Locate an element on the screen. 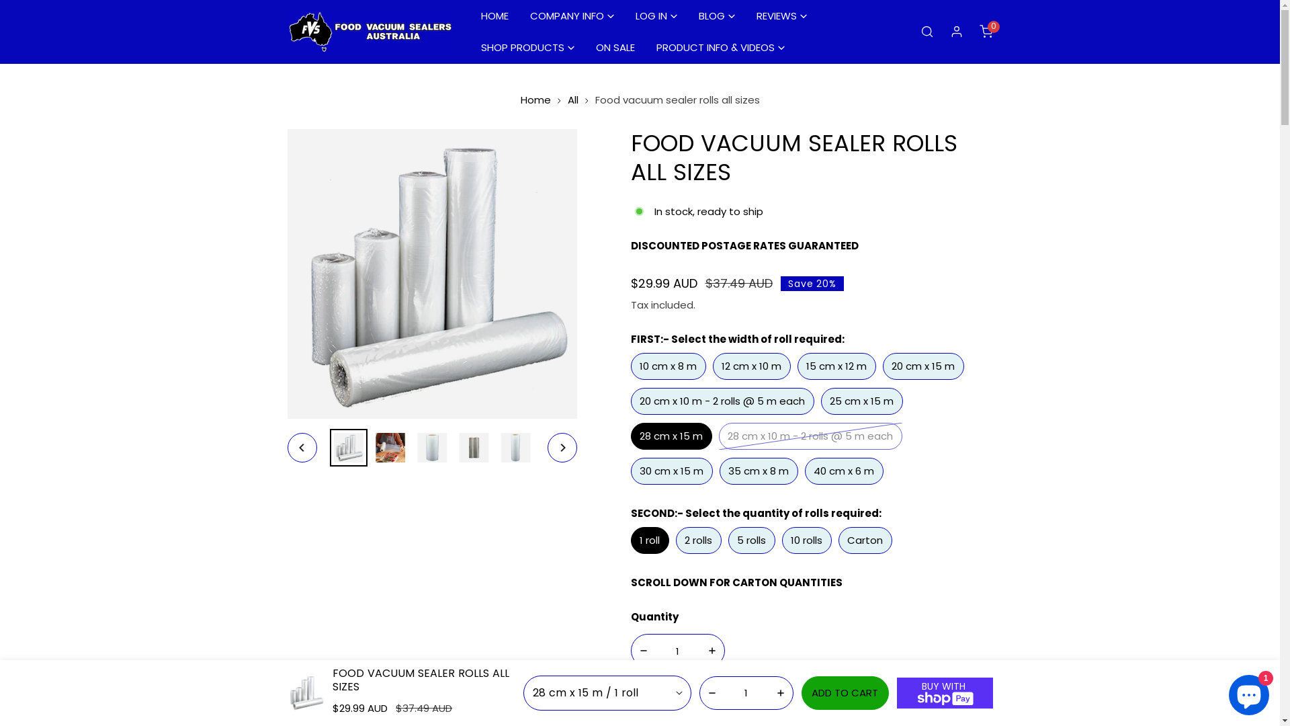 The image size is (1290, 726). SKIP TO PRODUCT INFORMATION is located at coordinates (308, 145).